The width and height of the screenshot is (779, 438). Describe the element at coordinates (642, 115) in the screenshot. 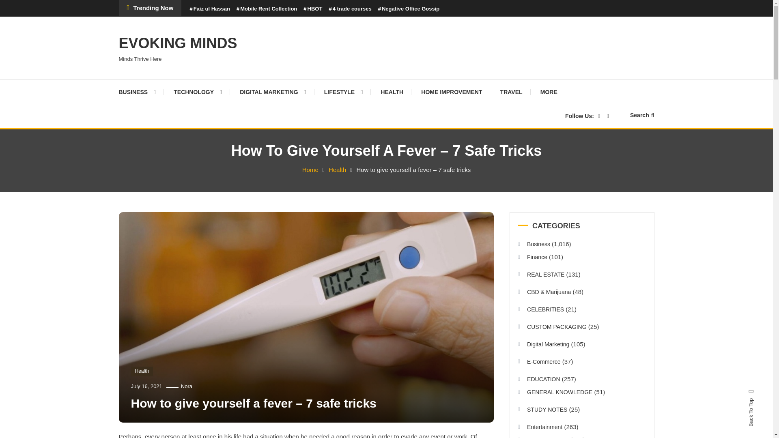

I see `Search` at that location.